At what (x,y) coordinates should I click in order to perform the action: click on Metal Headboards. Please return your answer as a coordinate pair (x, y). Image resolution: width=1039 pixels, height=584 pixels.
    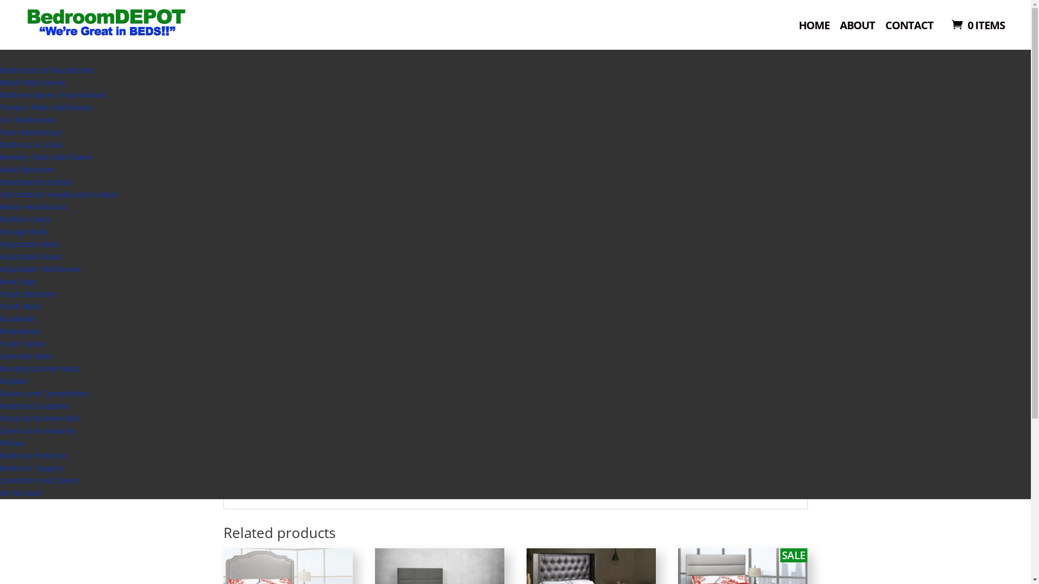
    Looking at the image, I should click on (34, 207).